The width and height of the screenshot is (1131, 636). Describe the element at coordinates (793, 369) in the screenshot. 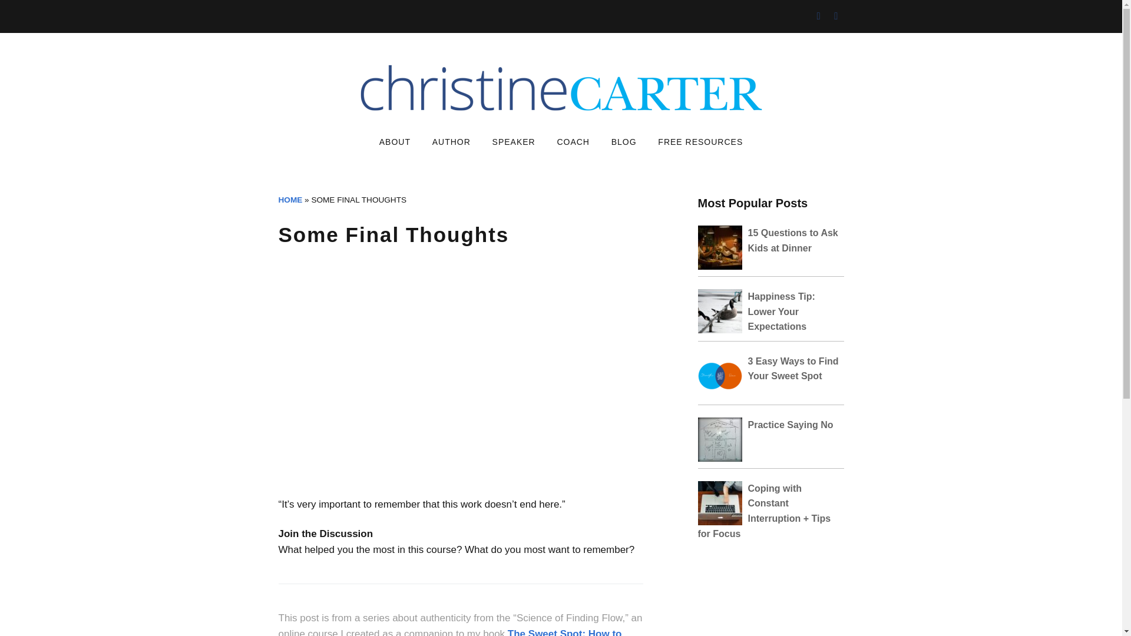

I see `3 Easy Ways to Find Your Sweet Spot` at that location.